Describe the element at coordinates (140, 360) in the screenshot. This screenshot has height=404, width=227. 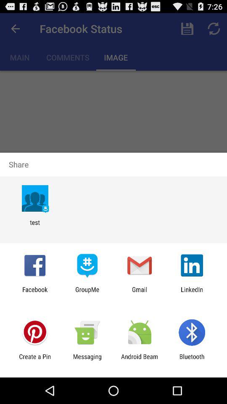
I see `tap the icon next to messaging app` at that location.